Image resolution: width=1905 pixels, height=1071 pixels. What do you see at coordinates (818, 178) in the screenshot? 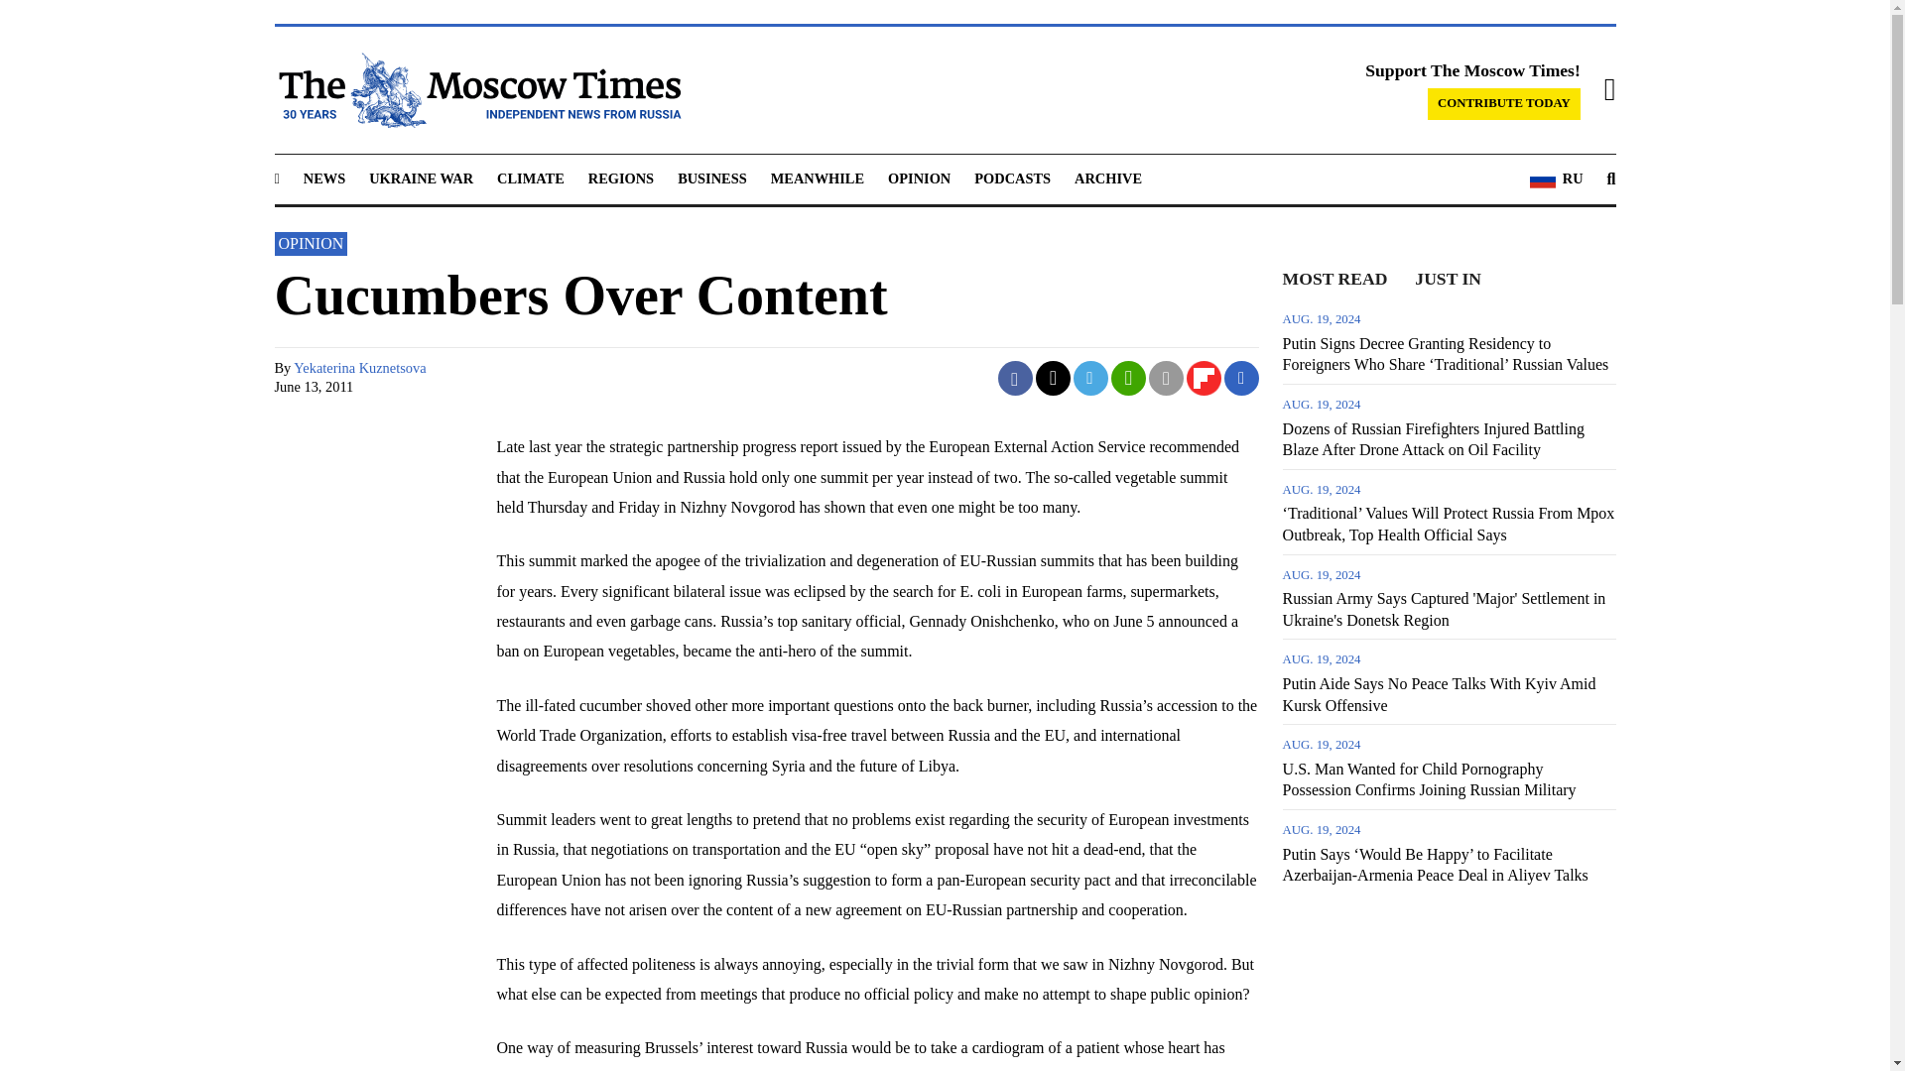
I see `MEANWHILE` at bounding box center [818, 178].